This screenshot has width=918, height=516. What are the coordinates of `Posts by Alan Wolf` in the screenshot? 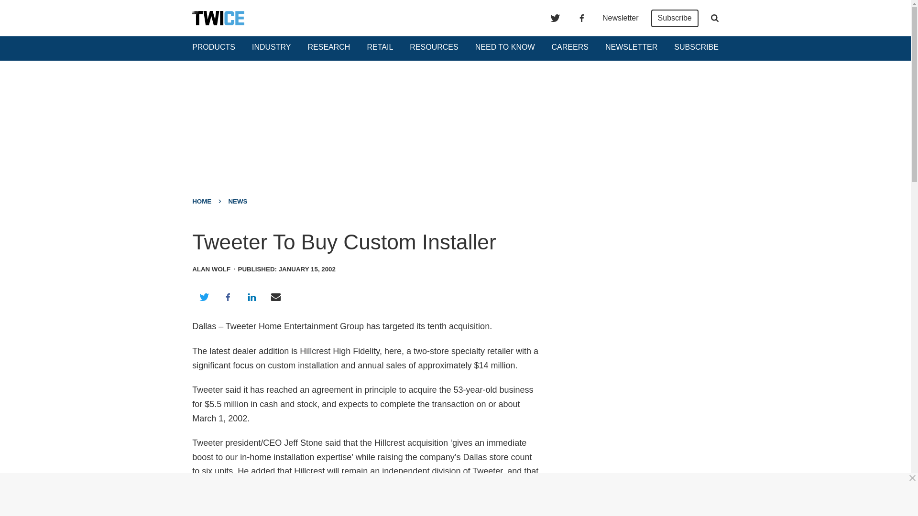 It's located at (211, 269).